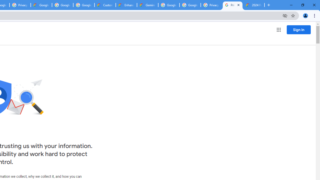  I want to click on Google Cloud Platform, so click(169, 5).